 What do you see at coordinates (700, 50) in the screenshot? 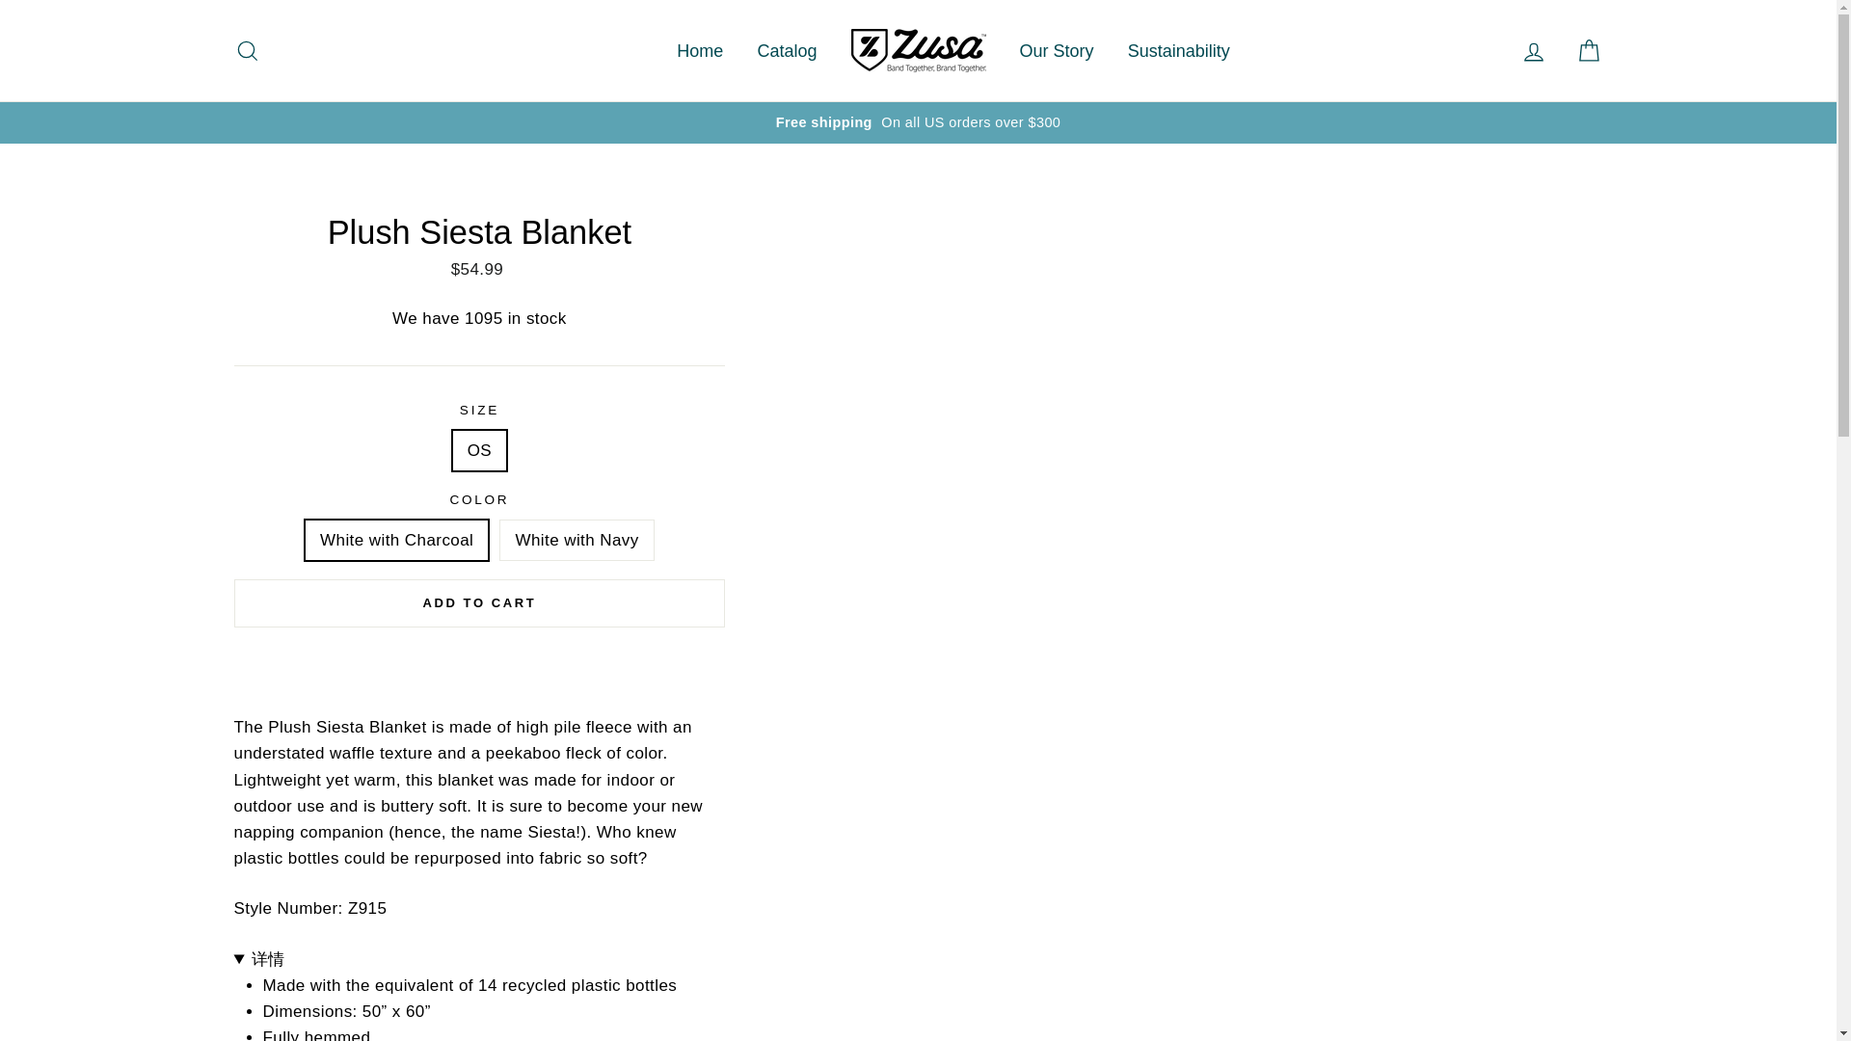
I see `Home` at bounding box center [700, 50].